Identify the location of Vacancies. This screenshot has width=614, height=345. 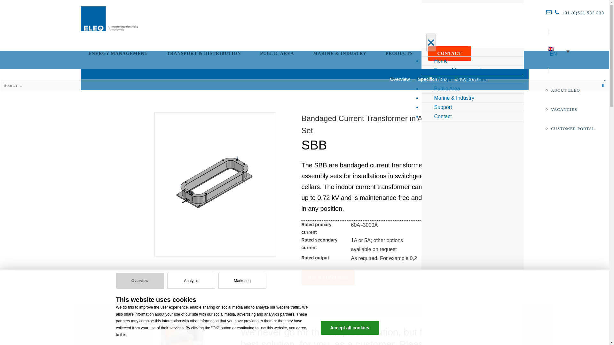
(564, 109).